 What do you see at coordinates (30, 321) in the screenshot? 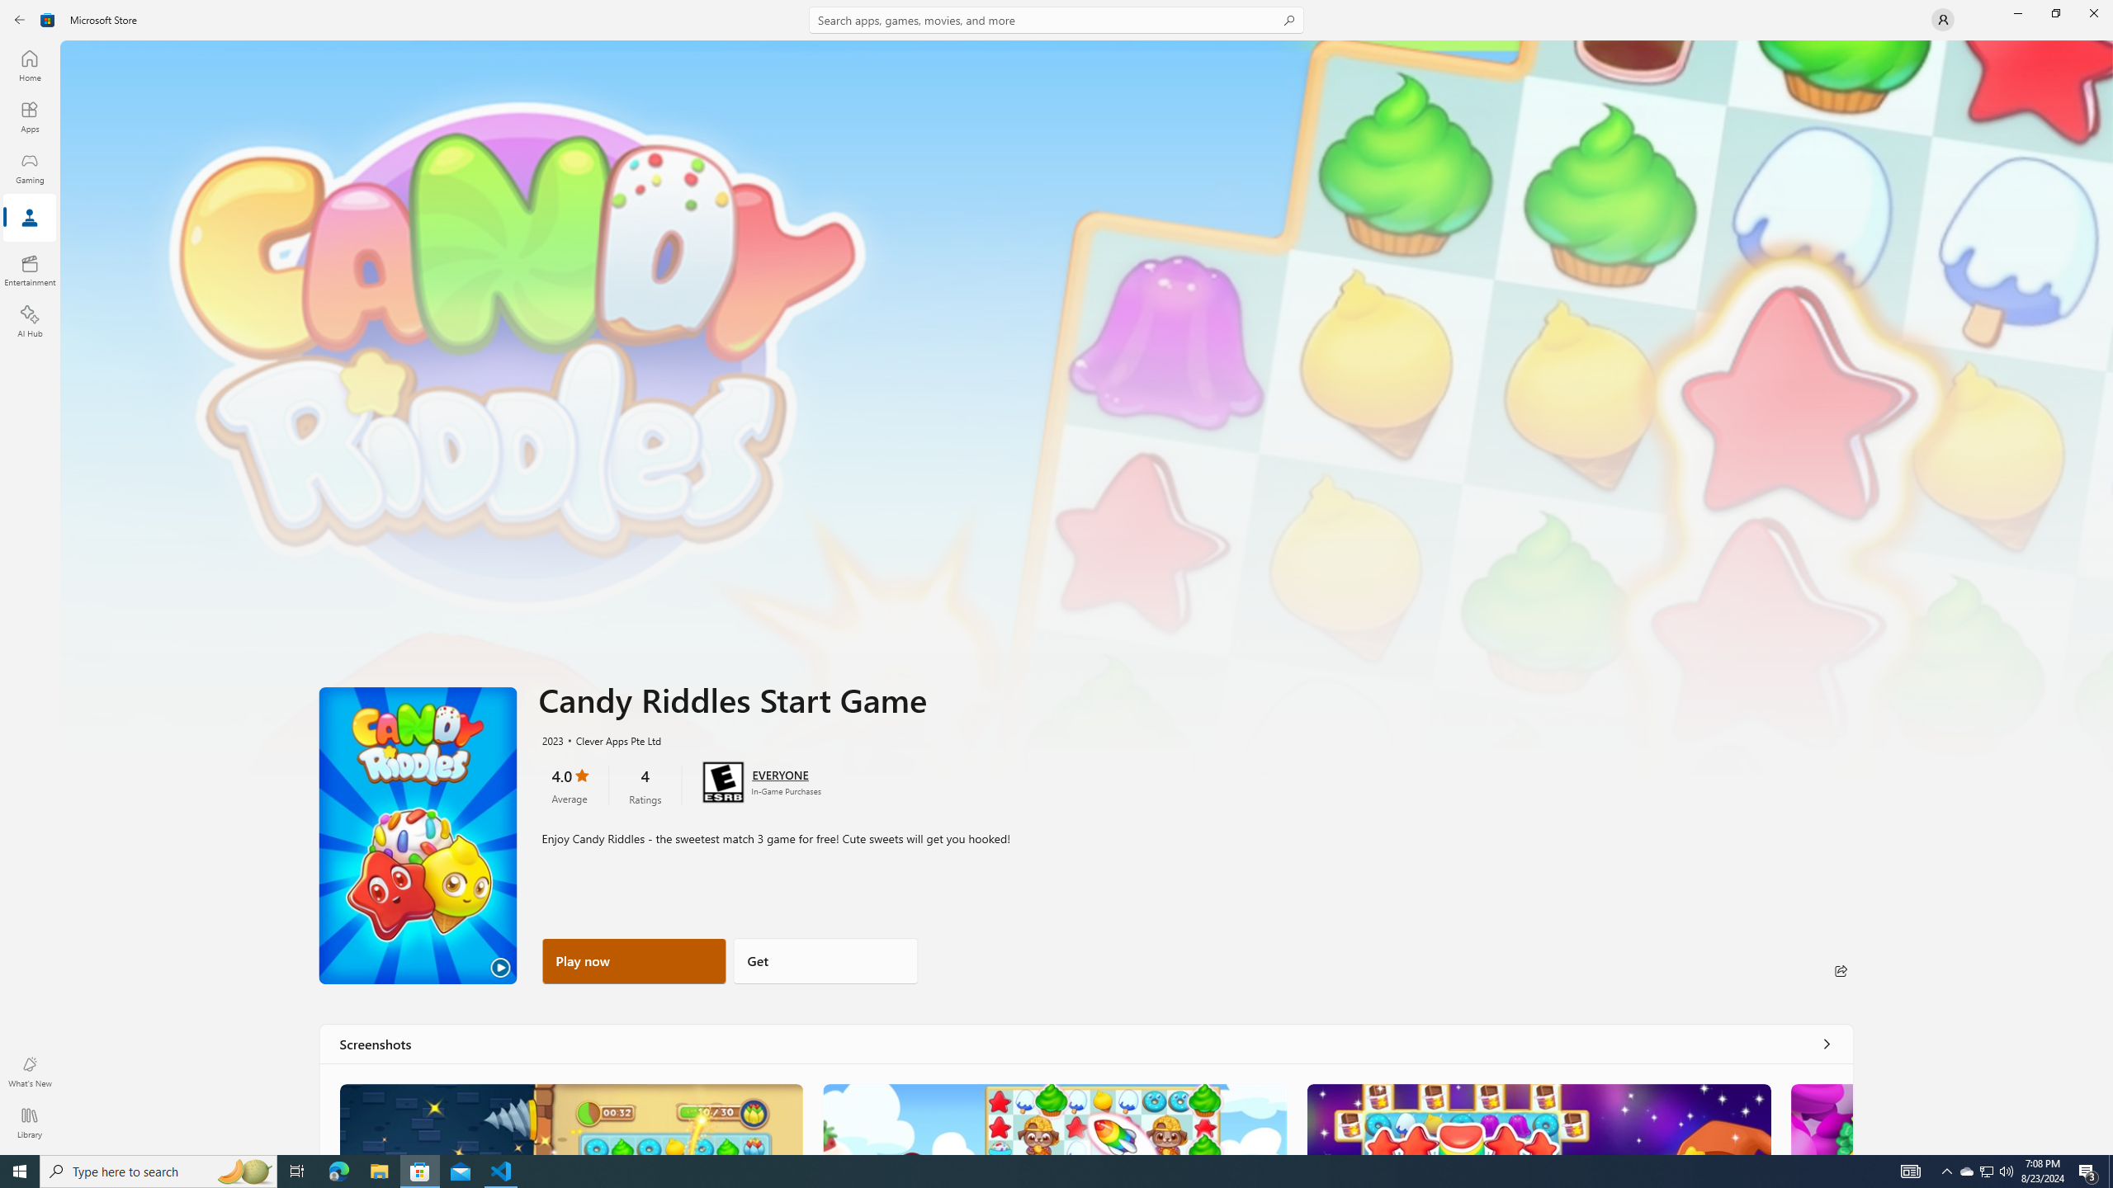
I see `AI Hub` at bounding box center [30, 321].